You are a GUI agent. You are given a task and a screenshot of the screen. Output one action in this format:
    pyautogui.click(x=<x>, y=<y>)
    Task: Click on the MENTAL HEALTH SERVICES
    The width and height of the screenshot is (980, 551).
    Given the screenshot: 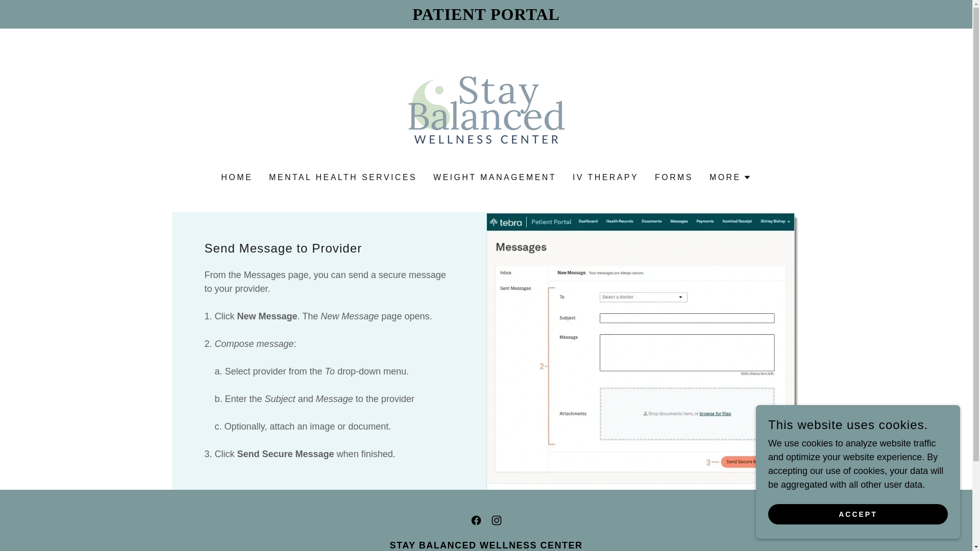 What is the action you would take?
    pyautogui.click(x=343, y=178)
    